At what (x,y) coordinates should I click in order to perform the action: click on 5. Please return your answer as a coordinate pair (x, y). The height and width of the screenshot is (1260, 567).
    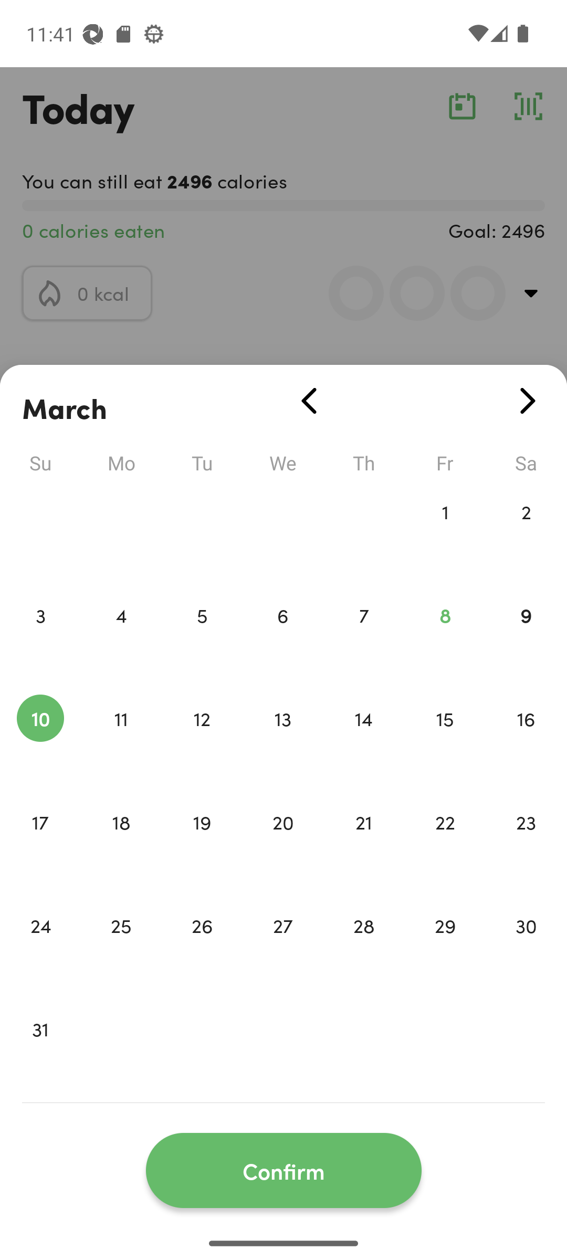
    Looking at the image, I should click on (202, 637).